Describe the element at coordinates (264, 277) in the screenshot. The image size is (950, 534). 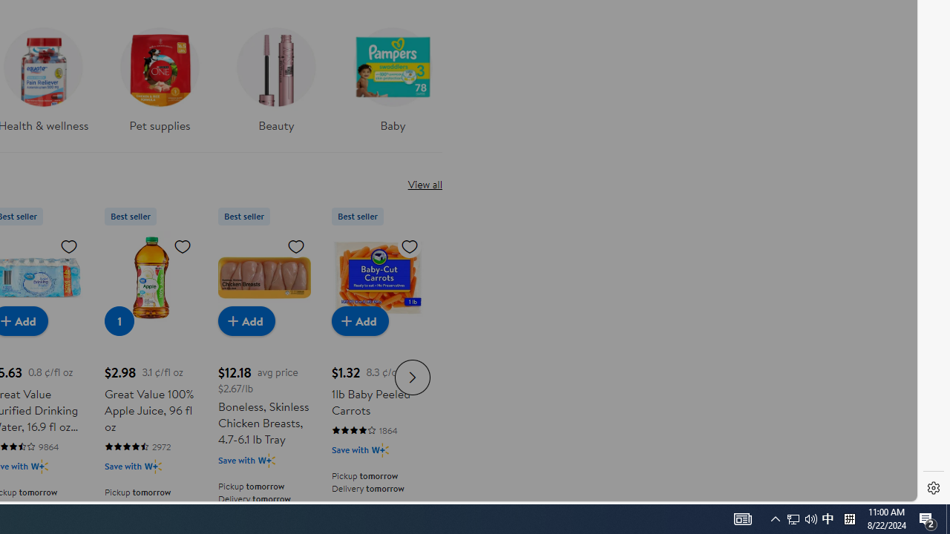
I see `Boneless, Skinless Chicken Breasts, 4.7-6.1 lb Tray` at that location.